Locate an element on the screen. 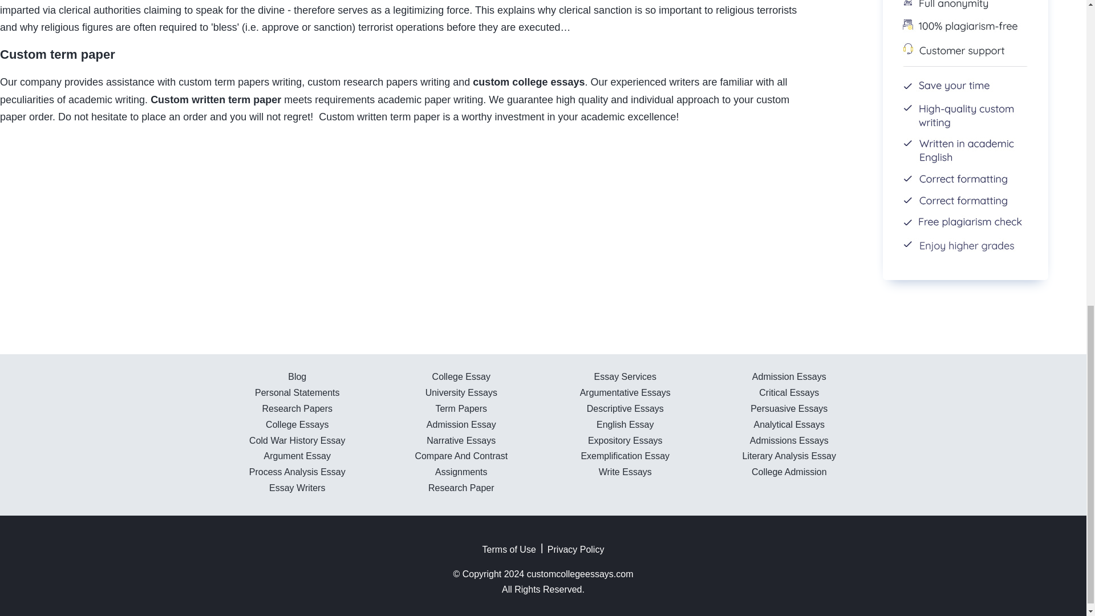  Persuasive Essays is located at coordinates (789, 408).